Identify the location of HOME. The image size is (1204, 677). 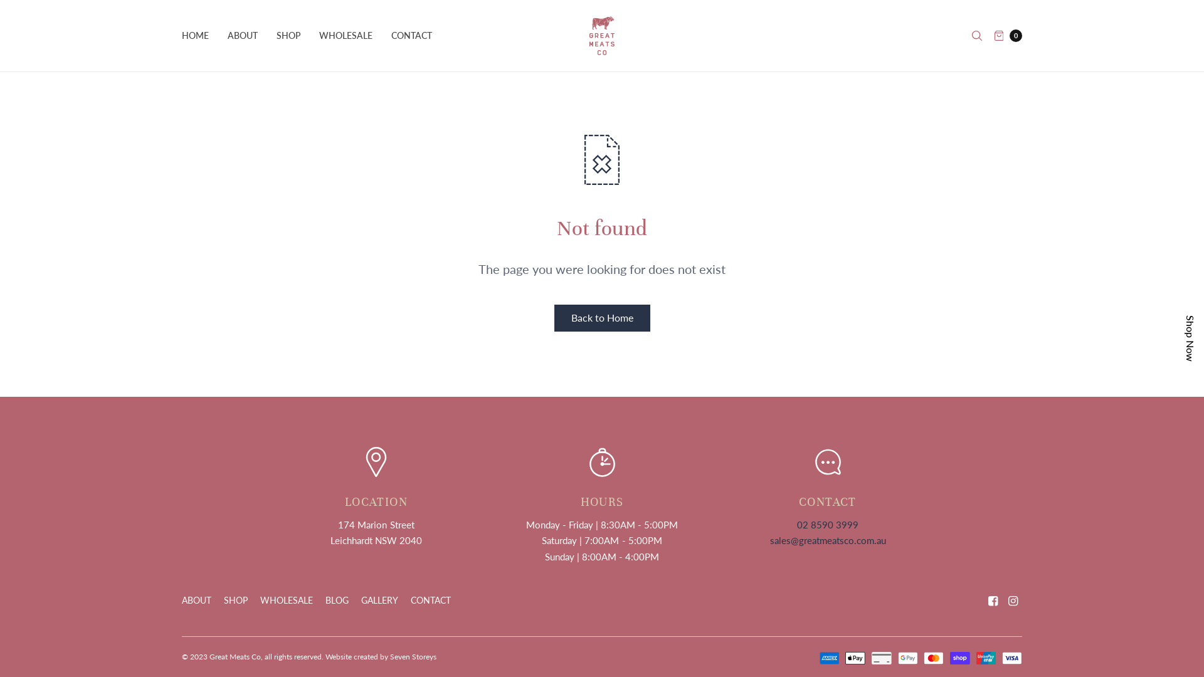
(196, 36).